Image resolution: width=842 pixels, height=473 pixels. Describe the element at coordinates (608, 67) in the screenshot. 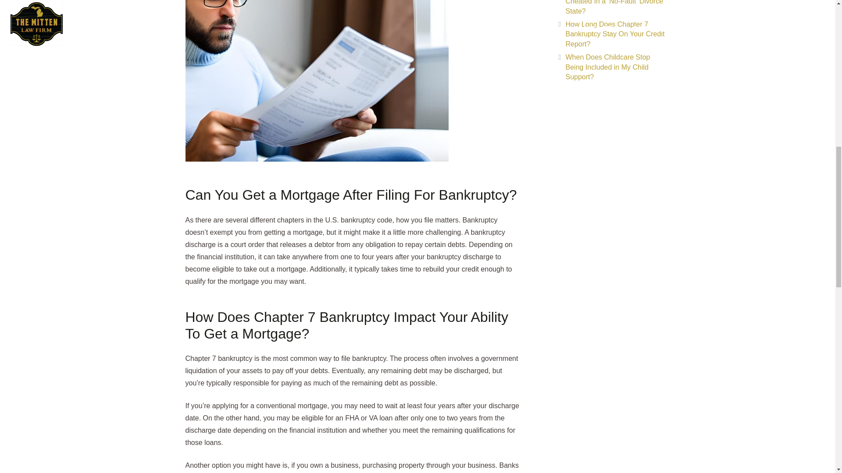

I see `When Does Childcare Stop Being Included in My Child Support?` at that location.